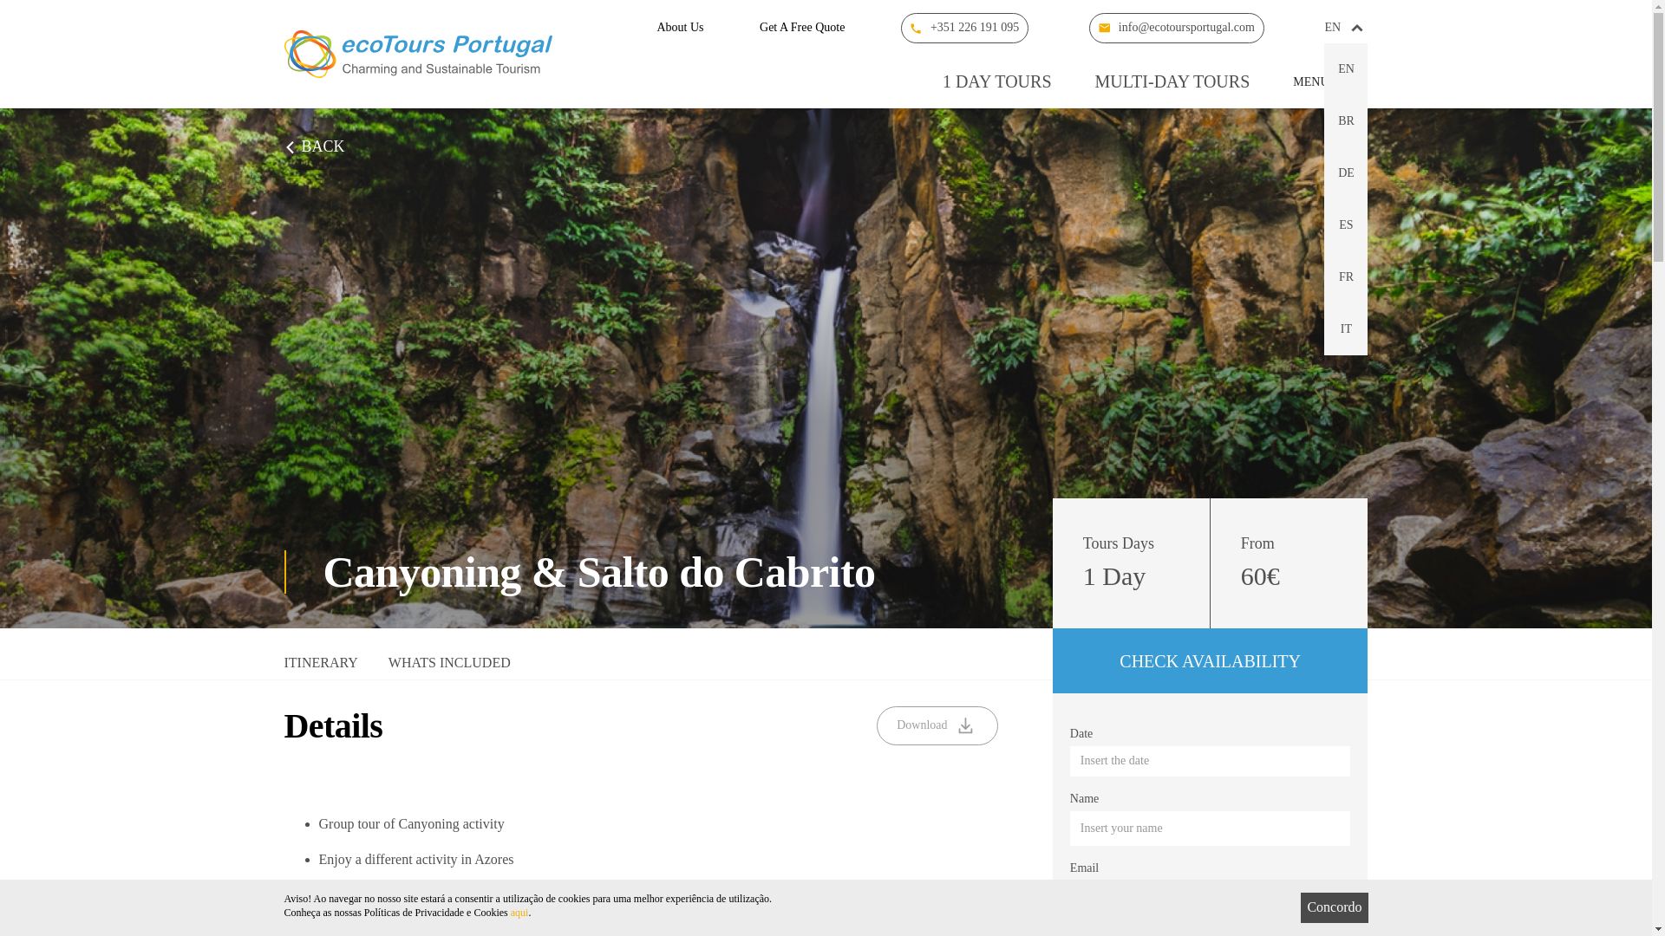 The height and width of the screenshot is (936, 1665). I want to click on 1 DAY TOURS, so click(997, 81).